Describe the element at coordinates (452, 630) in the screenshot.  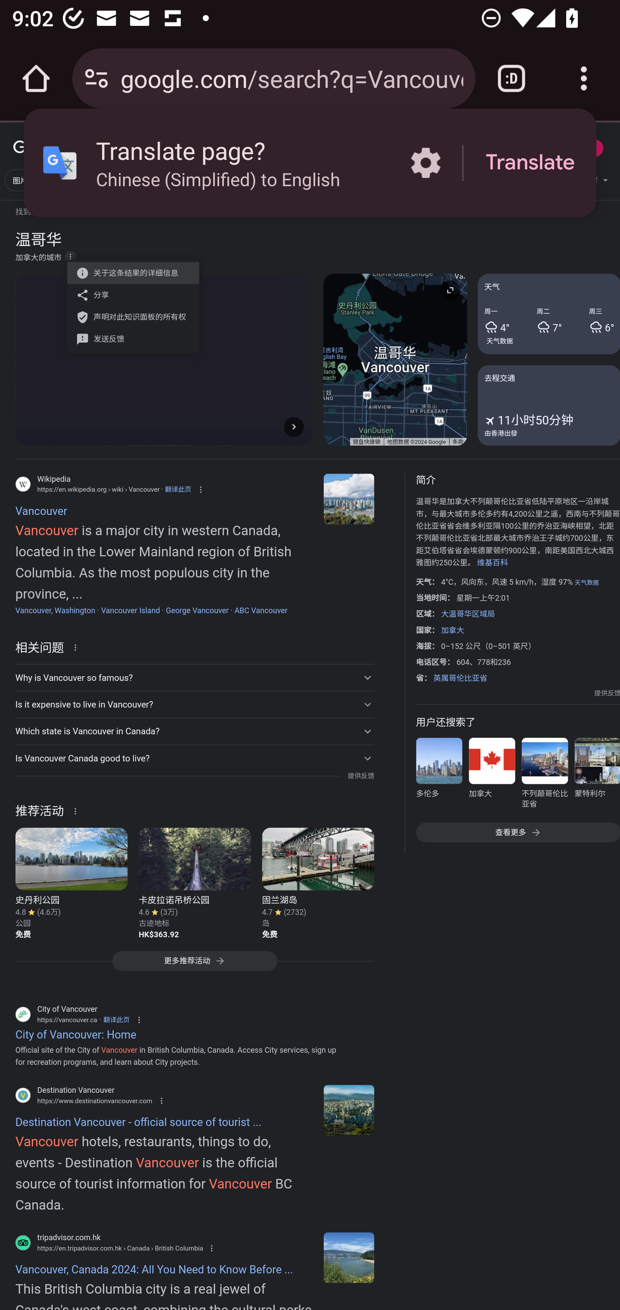
I see `加拿大` at that location.